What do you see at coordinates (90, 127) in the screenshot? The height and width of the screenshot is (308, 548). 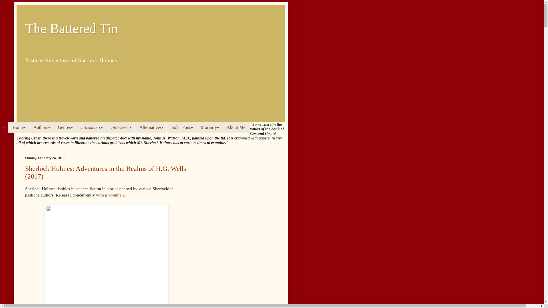 I see `Crossovers` at bounding box center [90, 127].